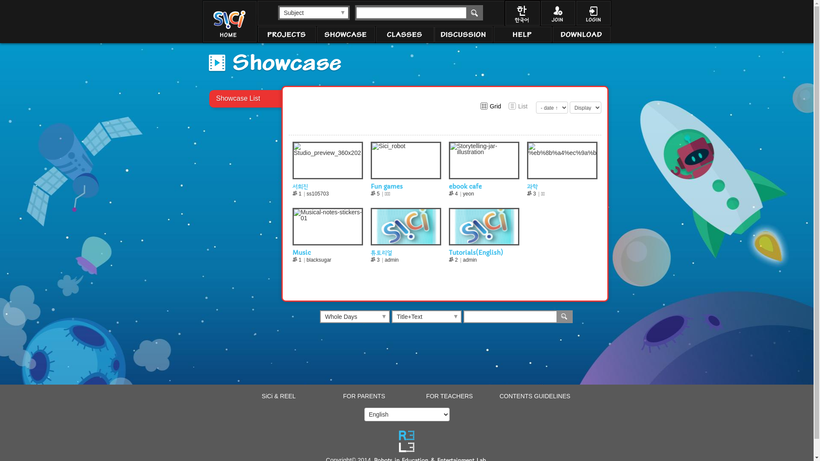  I want to click on CONTENTS GUIDELINES, so click(535, 396).